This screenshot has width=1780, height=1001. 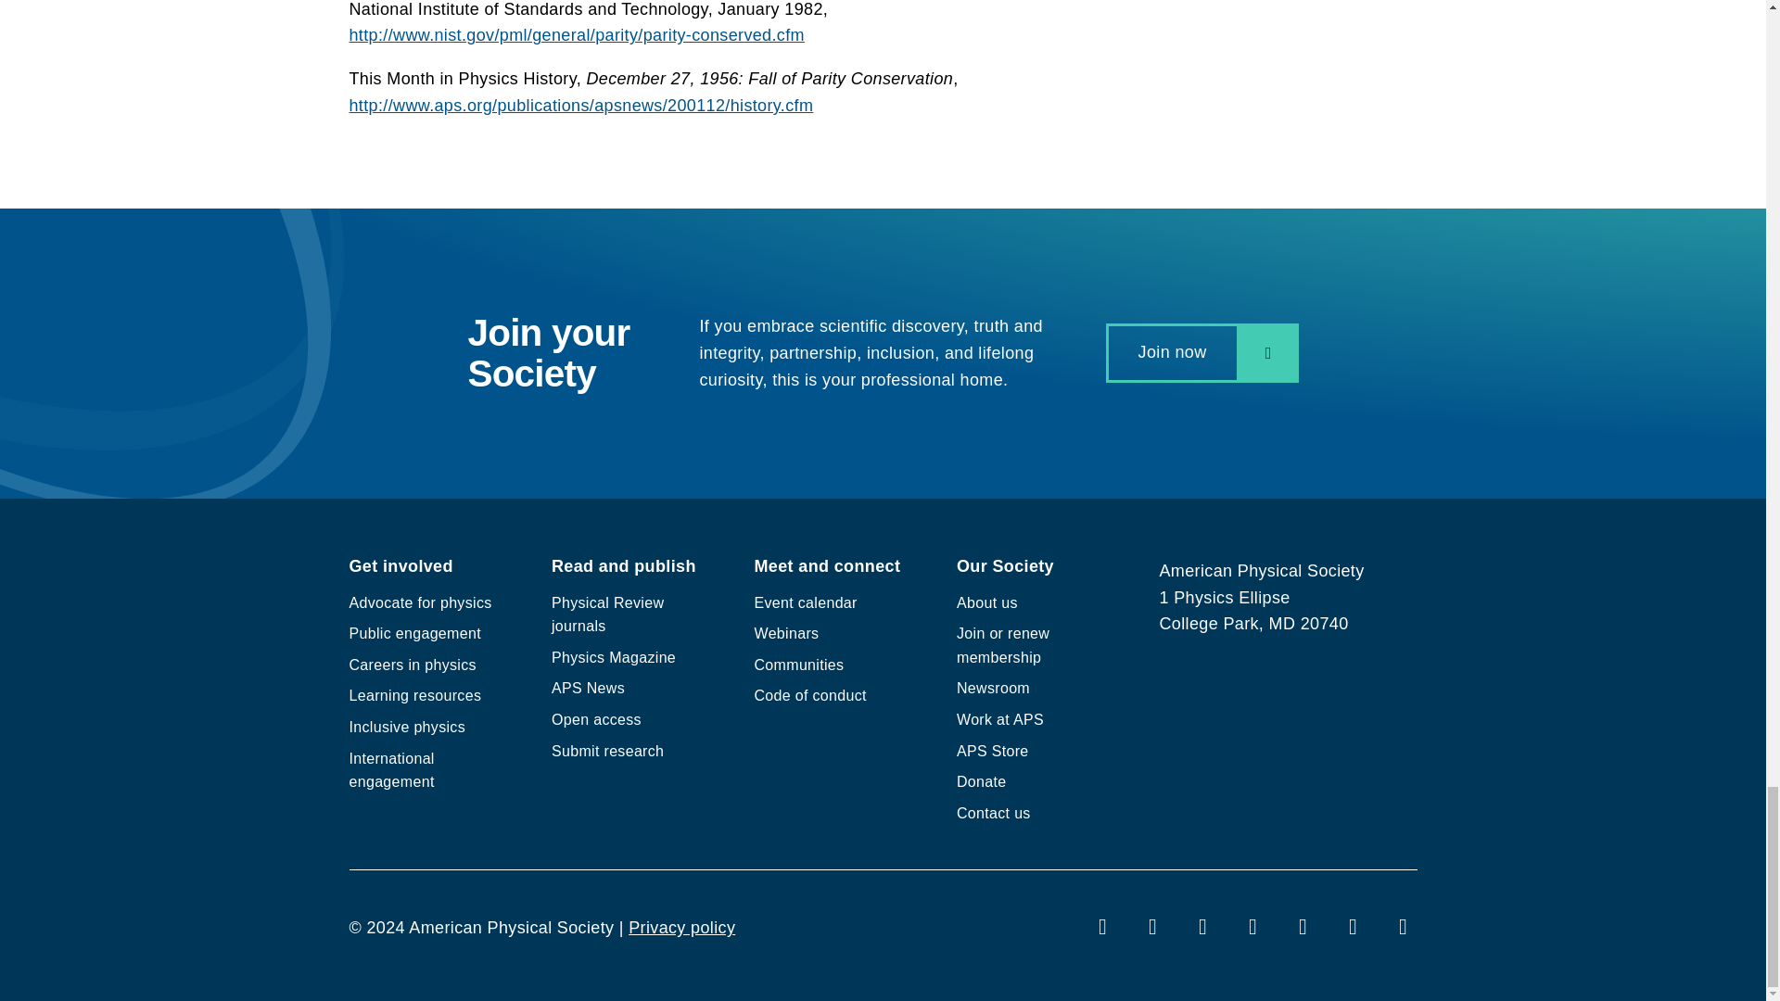 I want to click on Open access, so click(x=596, y=719).